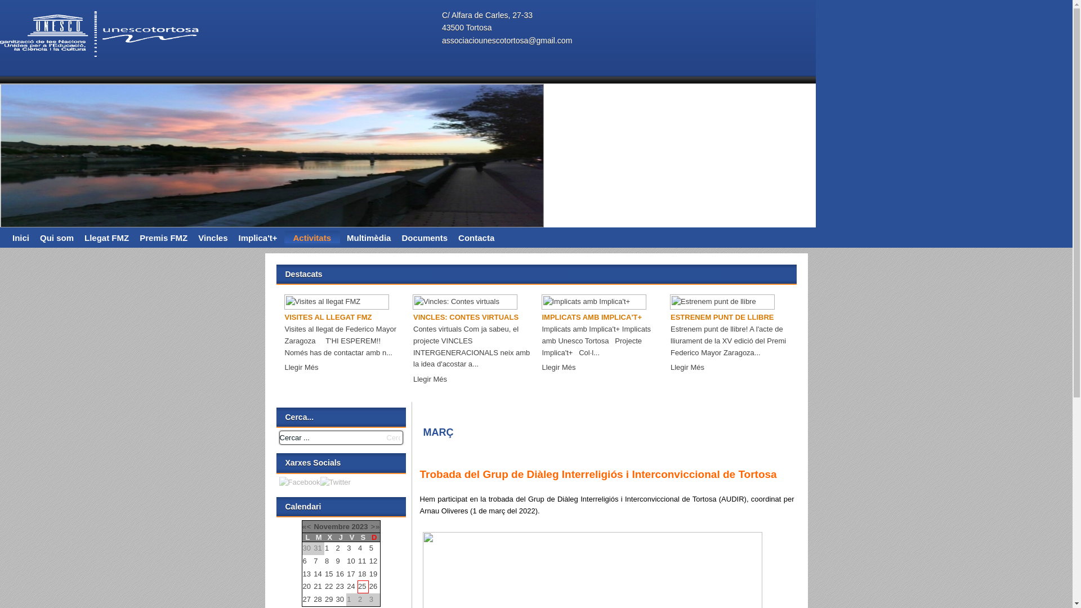  I want to click on 6, so click(305, 561).